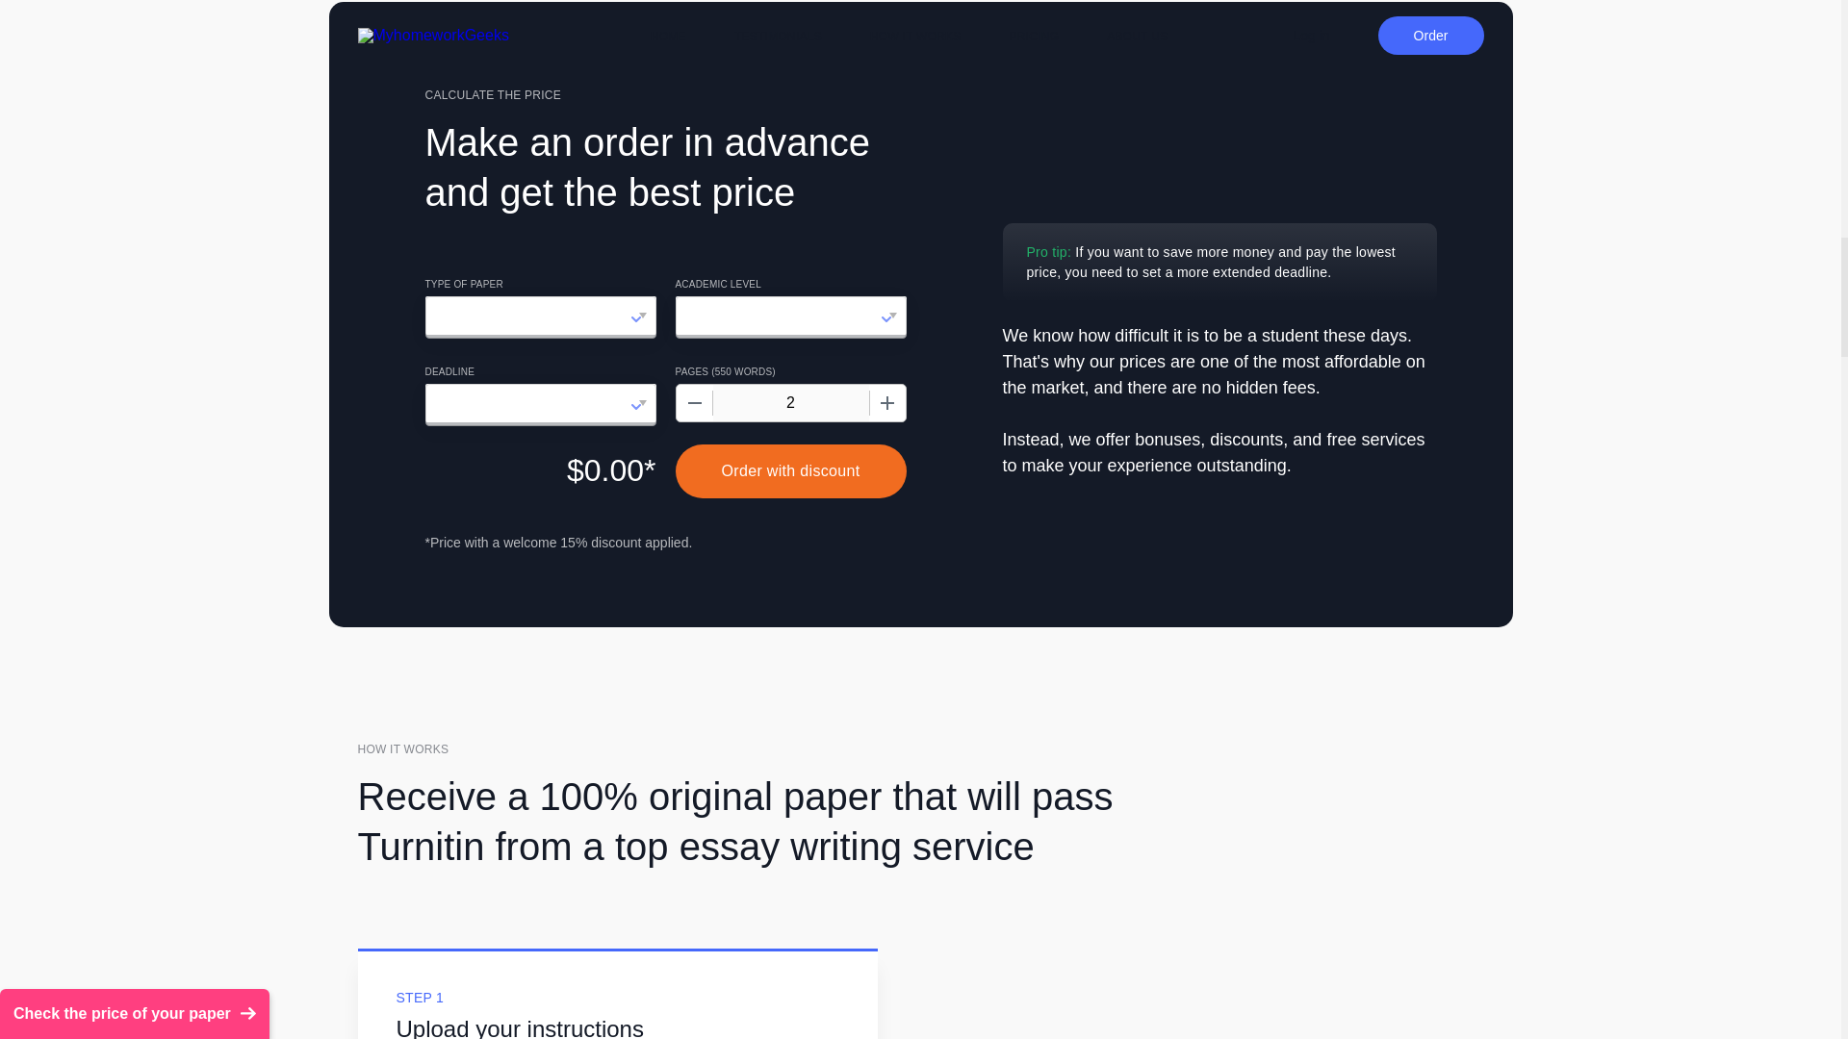 The height and width of the screenshot is (1039, 1848). Describe the element at coordinates (886, 402) in the screenshot. I see `Increase` at that location.